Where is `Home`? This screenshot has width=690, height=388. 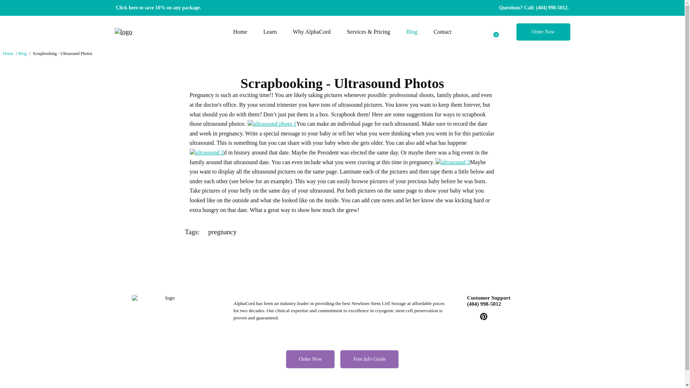
Home is located at coordinates (240, 32).